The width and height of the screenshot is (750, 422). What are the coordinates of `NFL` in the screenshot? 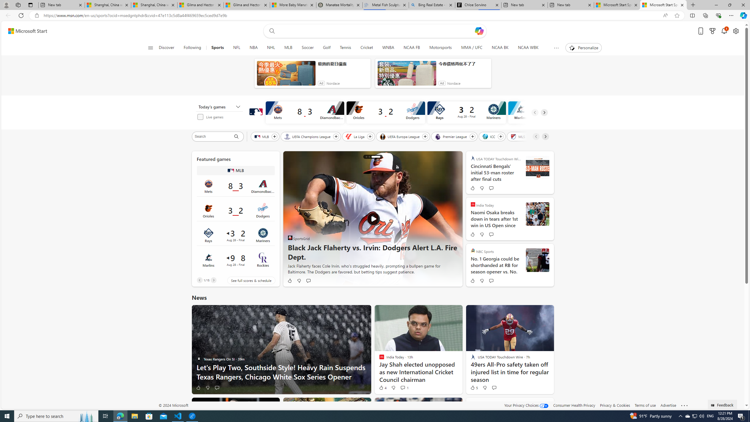 It's located at (237, 48).